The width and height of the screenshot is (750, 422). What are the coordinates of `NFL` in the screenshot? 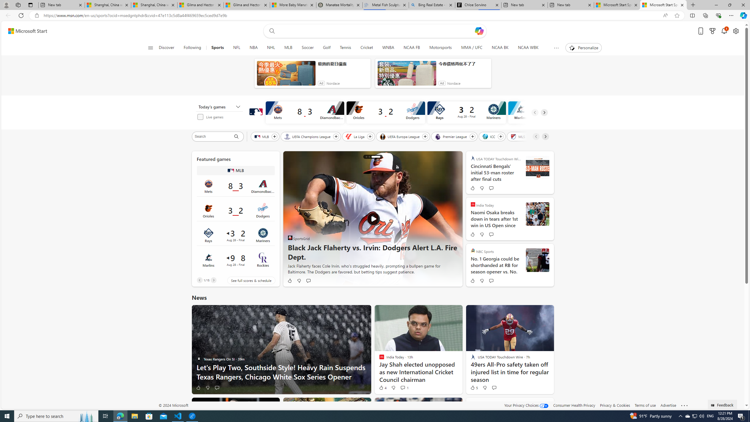 It's located at (237, 48).